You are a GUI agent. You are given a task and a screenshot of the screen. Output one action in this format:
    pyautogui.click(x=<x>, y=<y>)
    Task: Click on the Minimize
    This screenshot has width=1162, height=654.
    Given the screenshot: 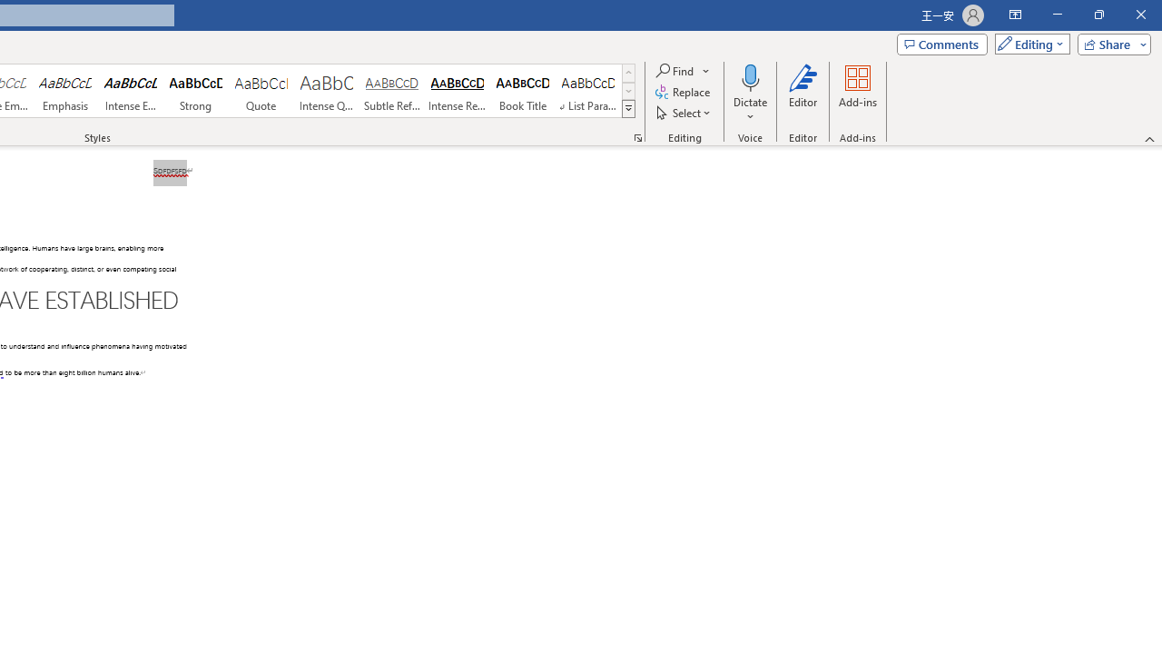 What is the action you would take?
    pyautogui.click(x=1057, y=15)
    